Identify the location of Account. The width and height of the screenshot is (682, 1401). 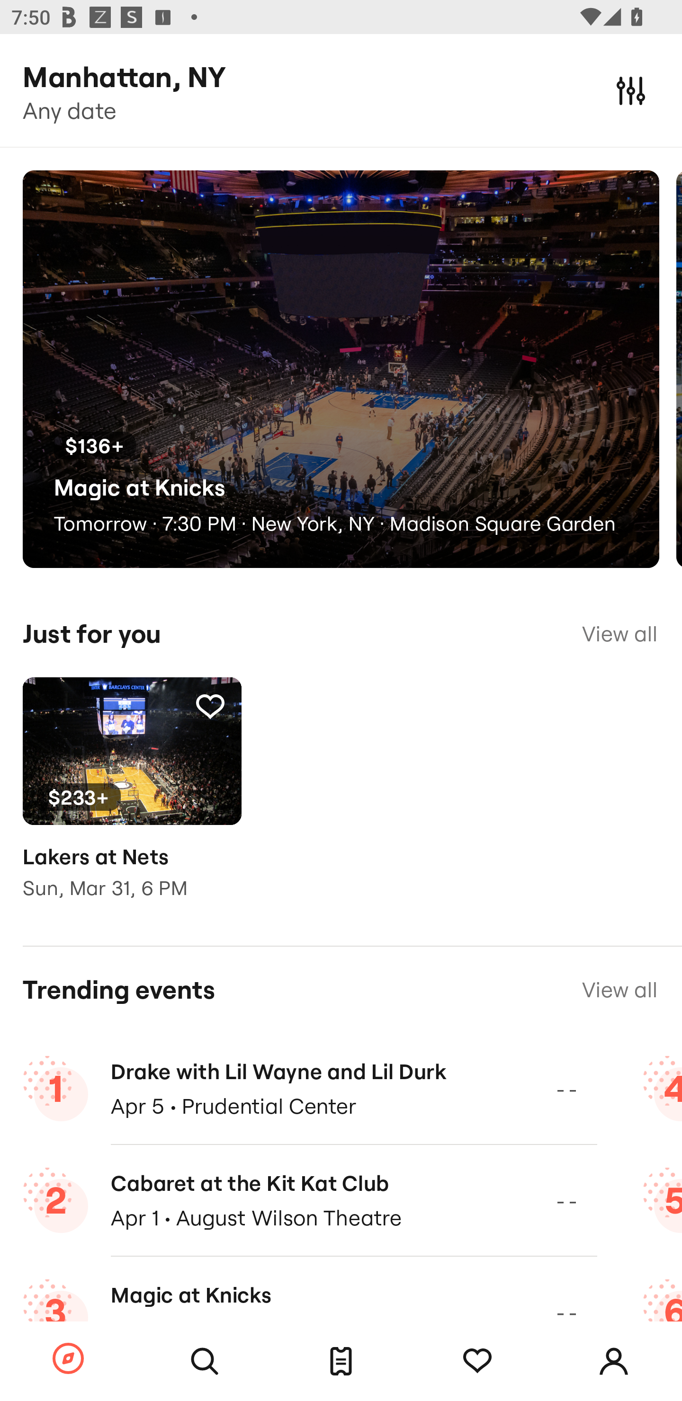
(614, 1361).